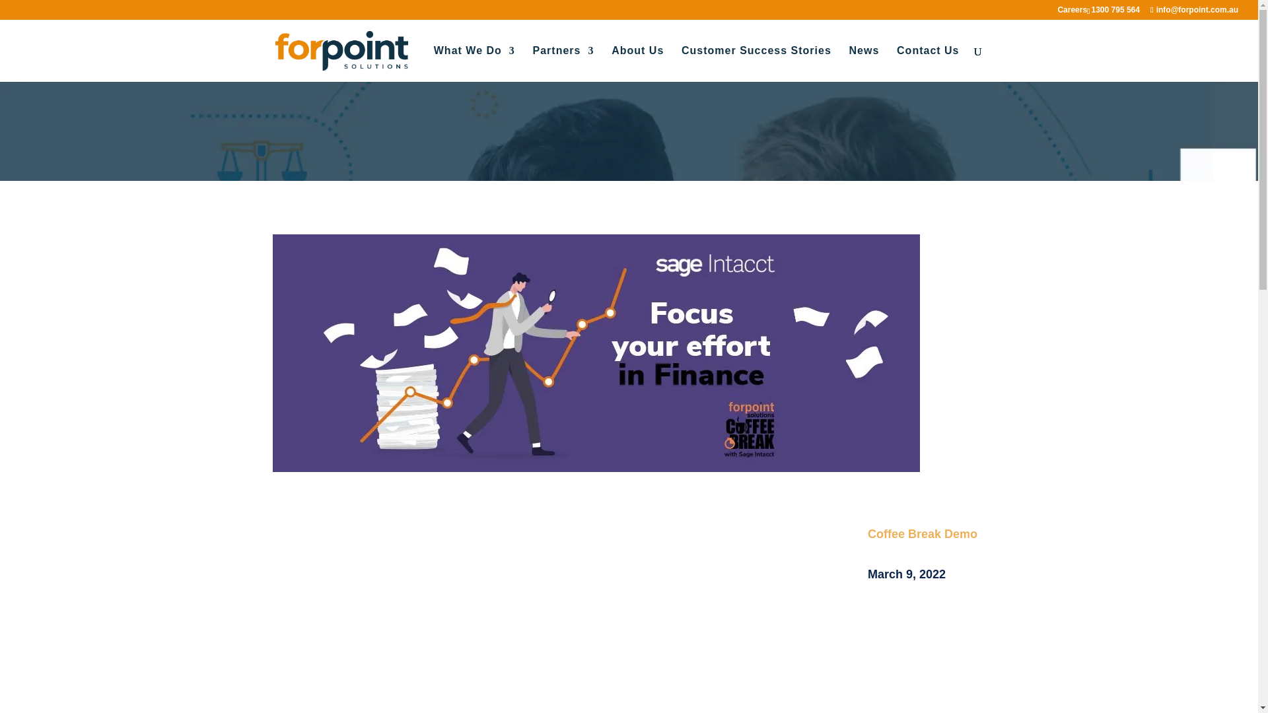 The height and width of the screenshot is (713, 1268). What do you see at coordinates (1072, 13) in the screenshot?
I see `Careers` at bounding box center [1072, 13].